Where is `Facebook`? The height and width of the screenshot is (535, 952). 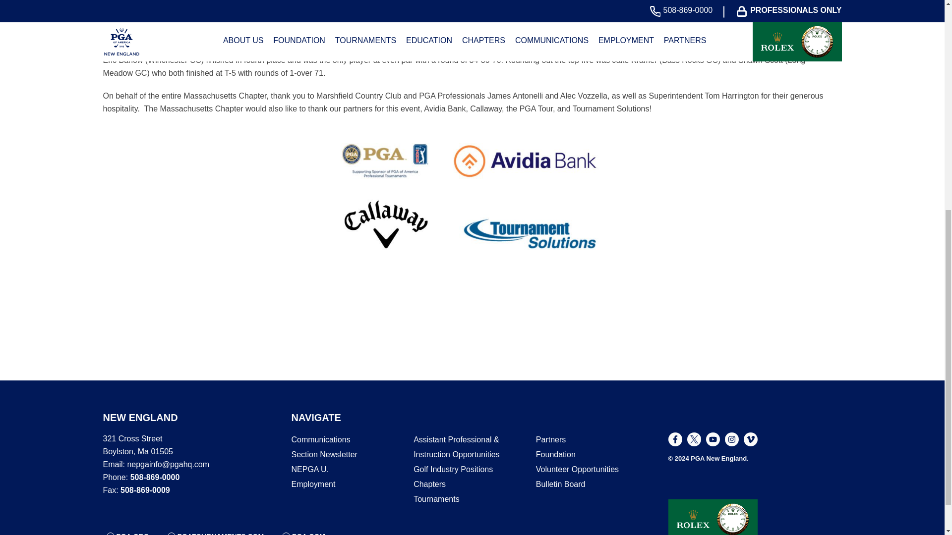
Facebook is located at coordinates (675, 439).